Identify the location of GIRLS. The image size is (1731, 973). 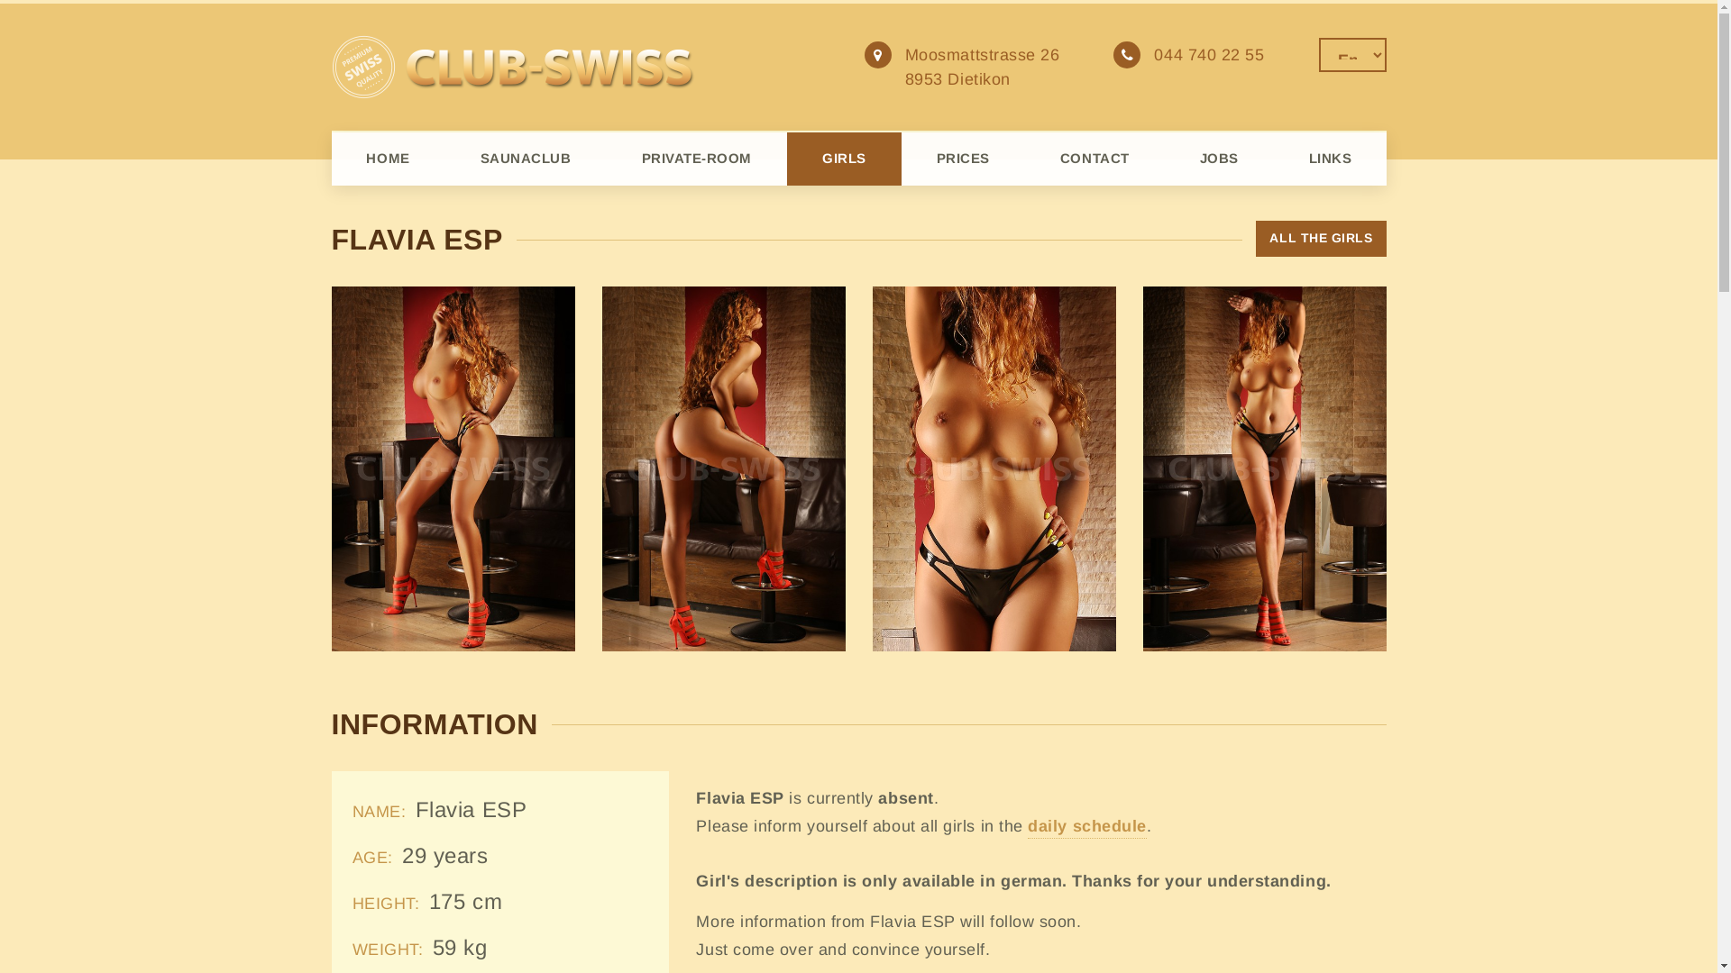
(844, 159).